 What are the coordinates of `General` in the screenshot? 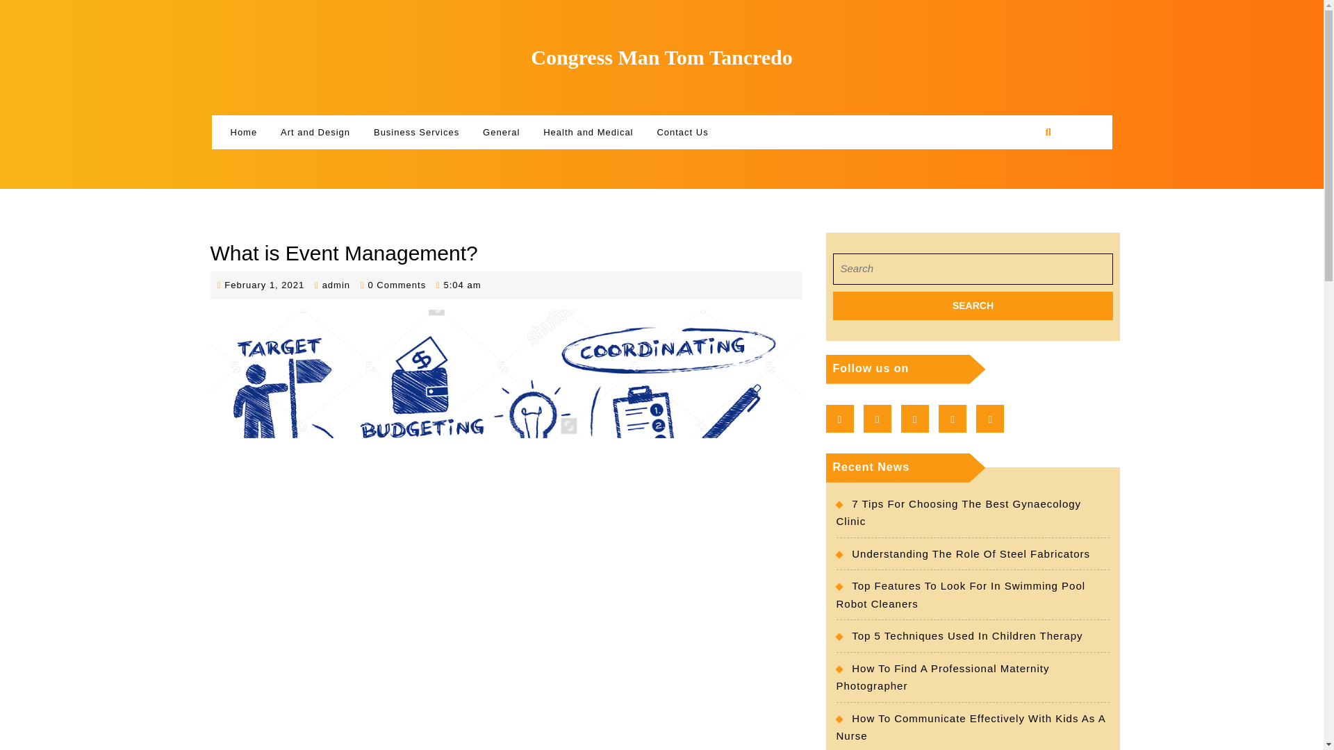 It's located at (336, 285).